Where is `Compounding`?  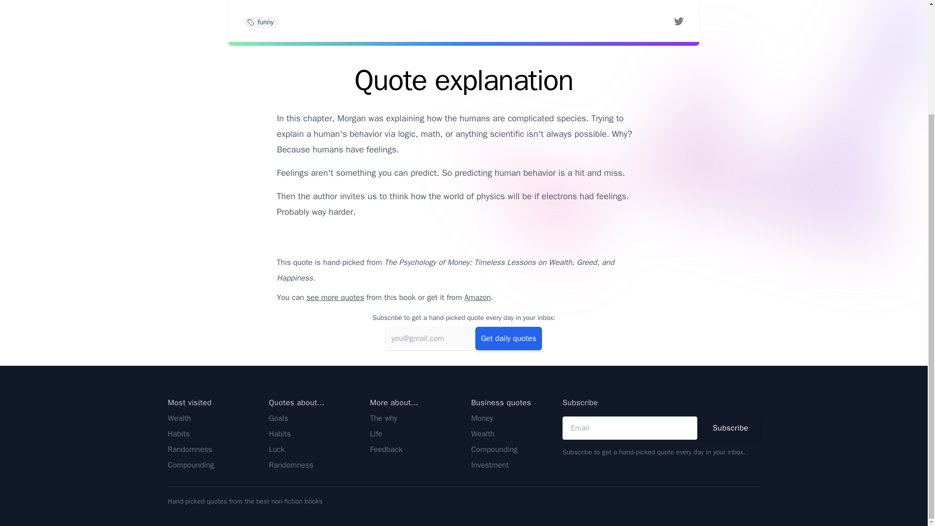
Compounding is located at coordinates (190, 465).